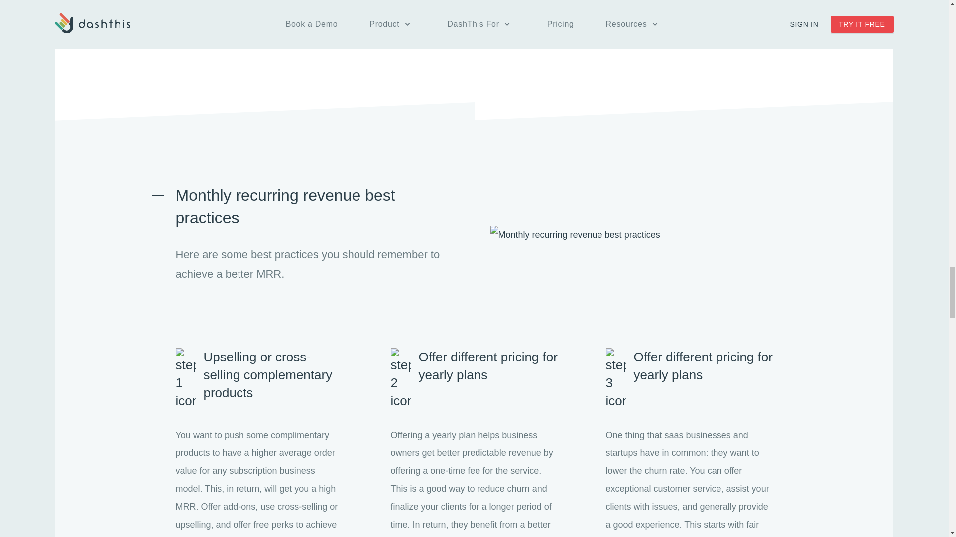 The image size is (956, 537). I want to click on Try it free, so click(474, 26).